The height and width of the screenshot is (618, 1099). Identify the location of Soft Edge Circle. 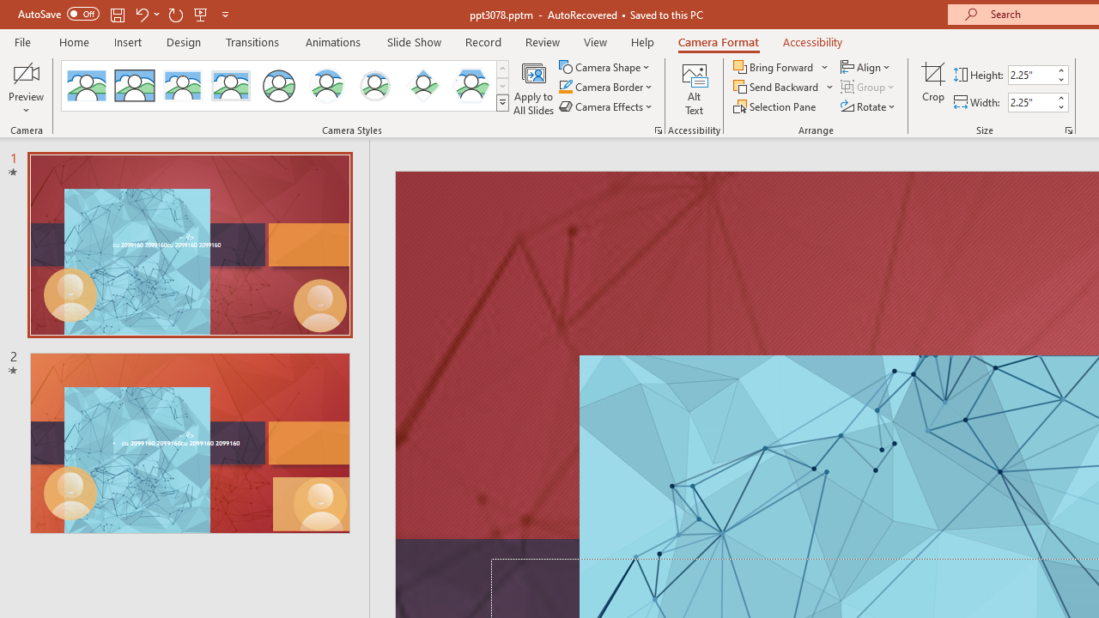
(374, 86).